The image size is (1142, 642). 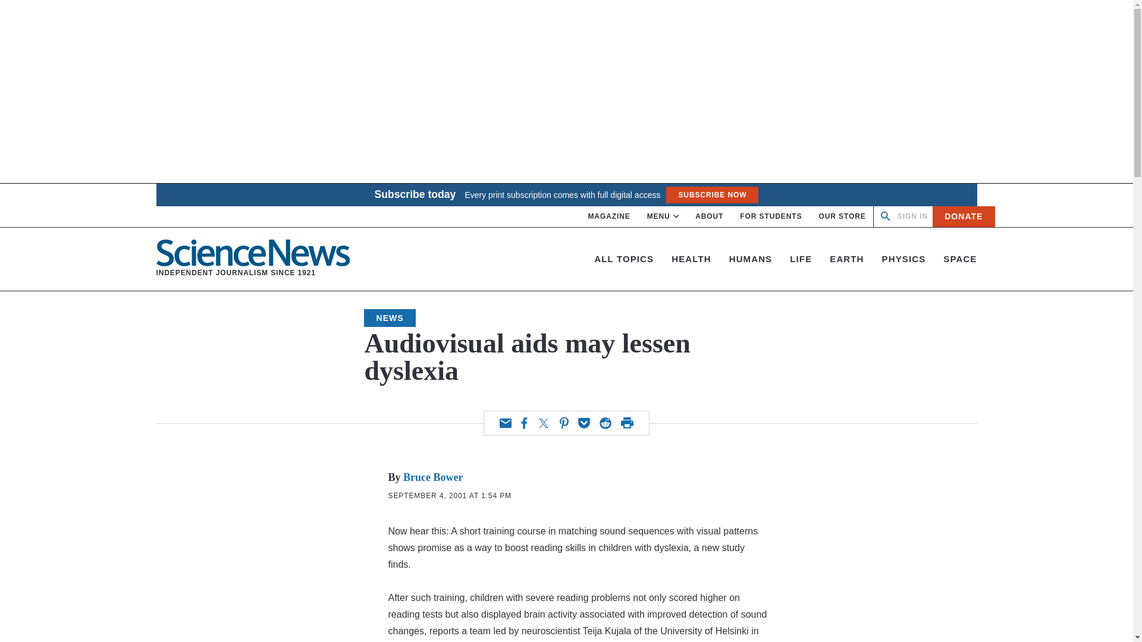 I want to click on FOR STUDENTS, so click(x=964, y=216).